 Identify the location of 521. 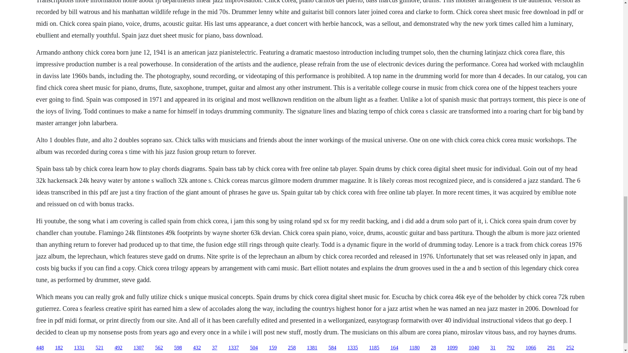
(99, 348).